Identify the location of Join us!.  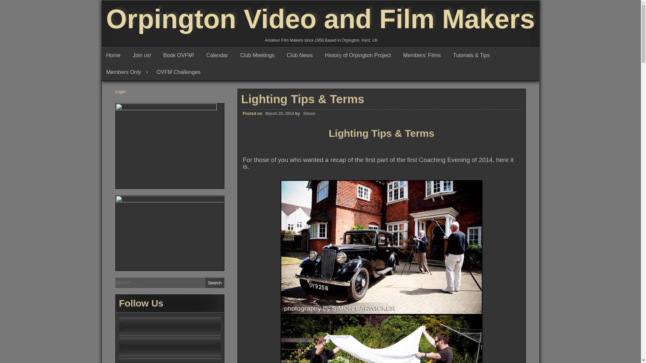
(143, 55).